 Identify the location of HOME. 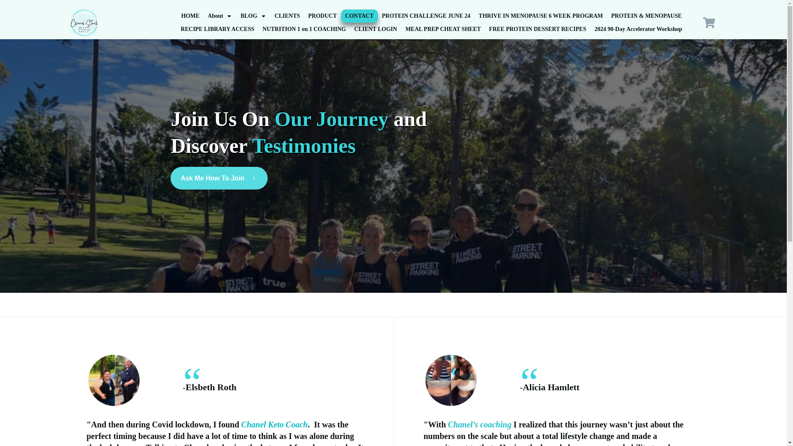
(190, 16).